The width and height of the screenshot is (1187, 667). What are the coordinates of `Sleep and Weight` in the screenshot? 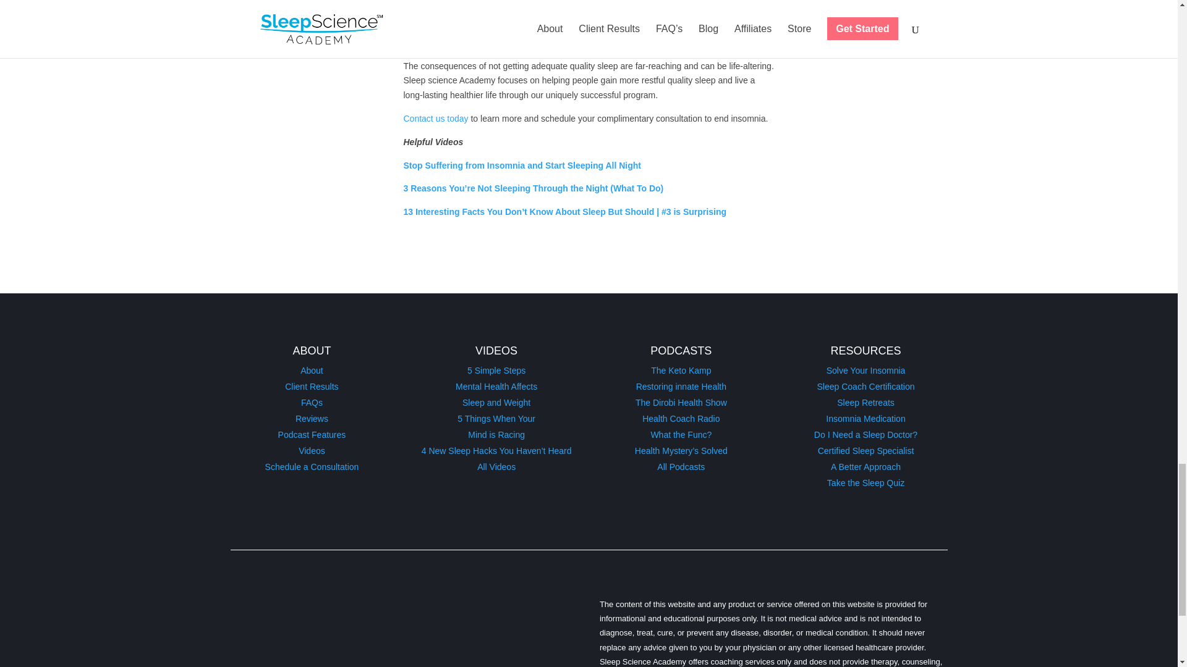 It's located at (496, 402).